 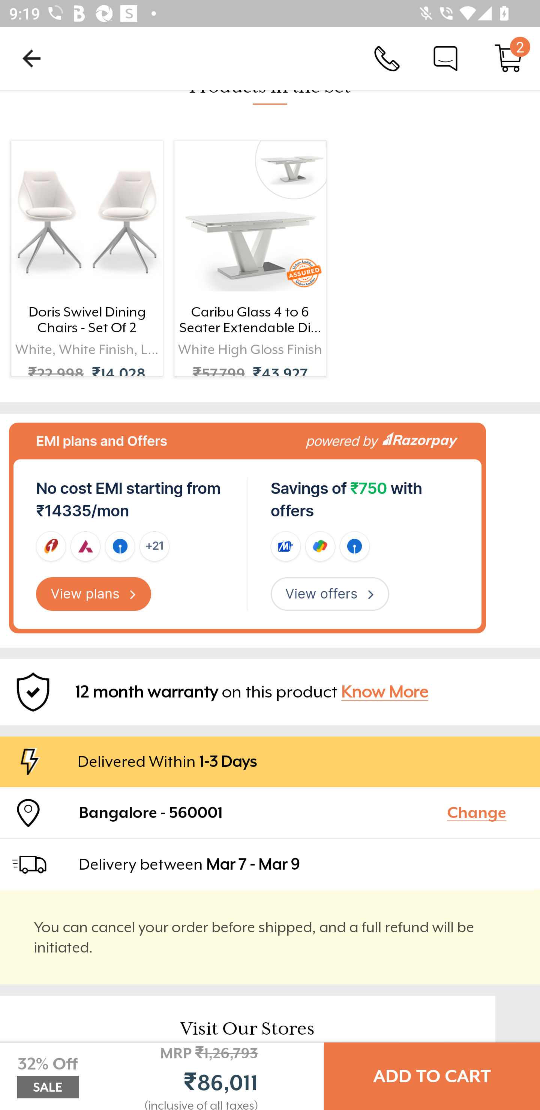 What do you see at coordinates (445, 58) in the screenshot?
I see `Chat` at bounding box center [445, 58].